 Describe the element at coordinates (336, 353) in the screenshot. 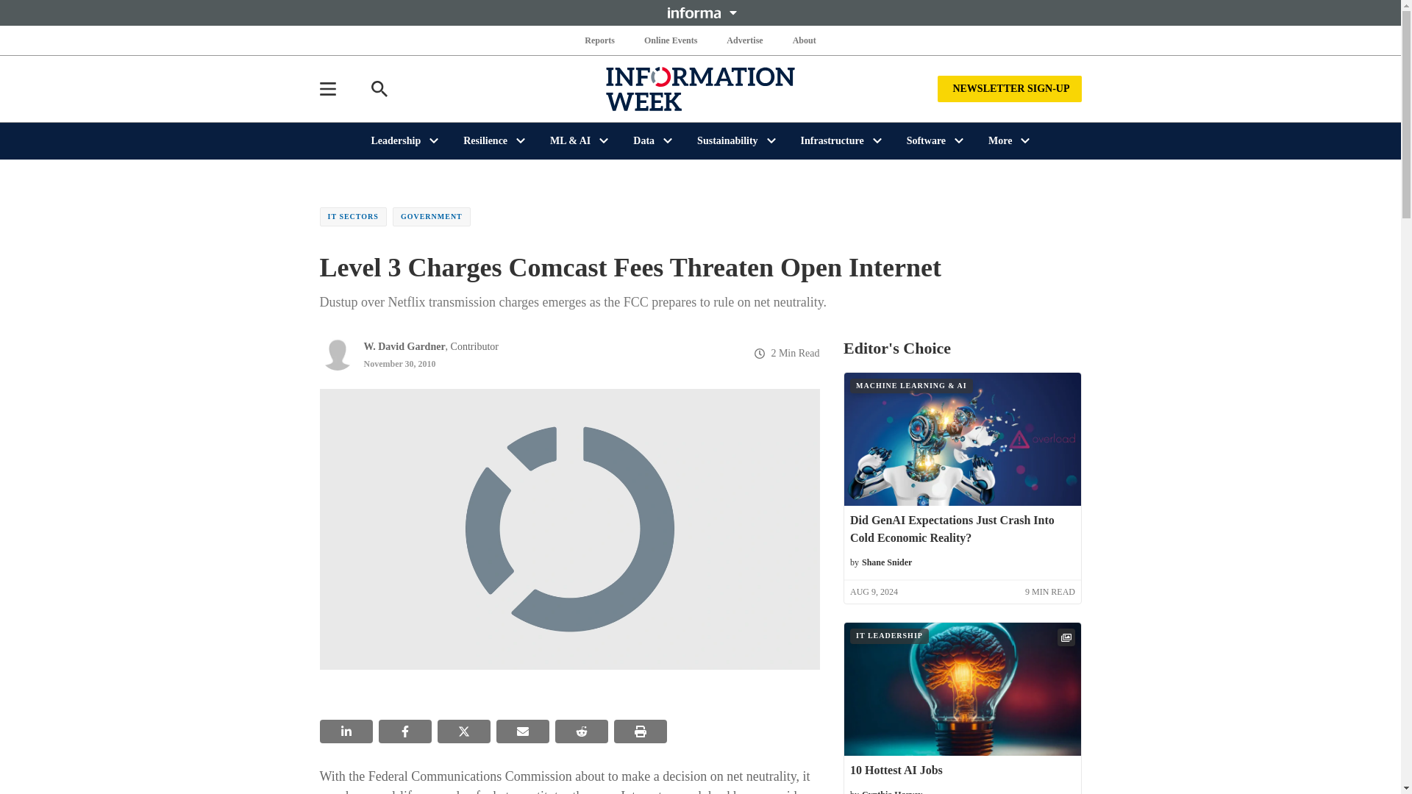

I see `Picture of W. David Gardner` at that location.